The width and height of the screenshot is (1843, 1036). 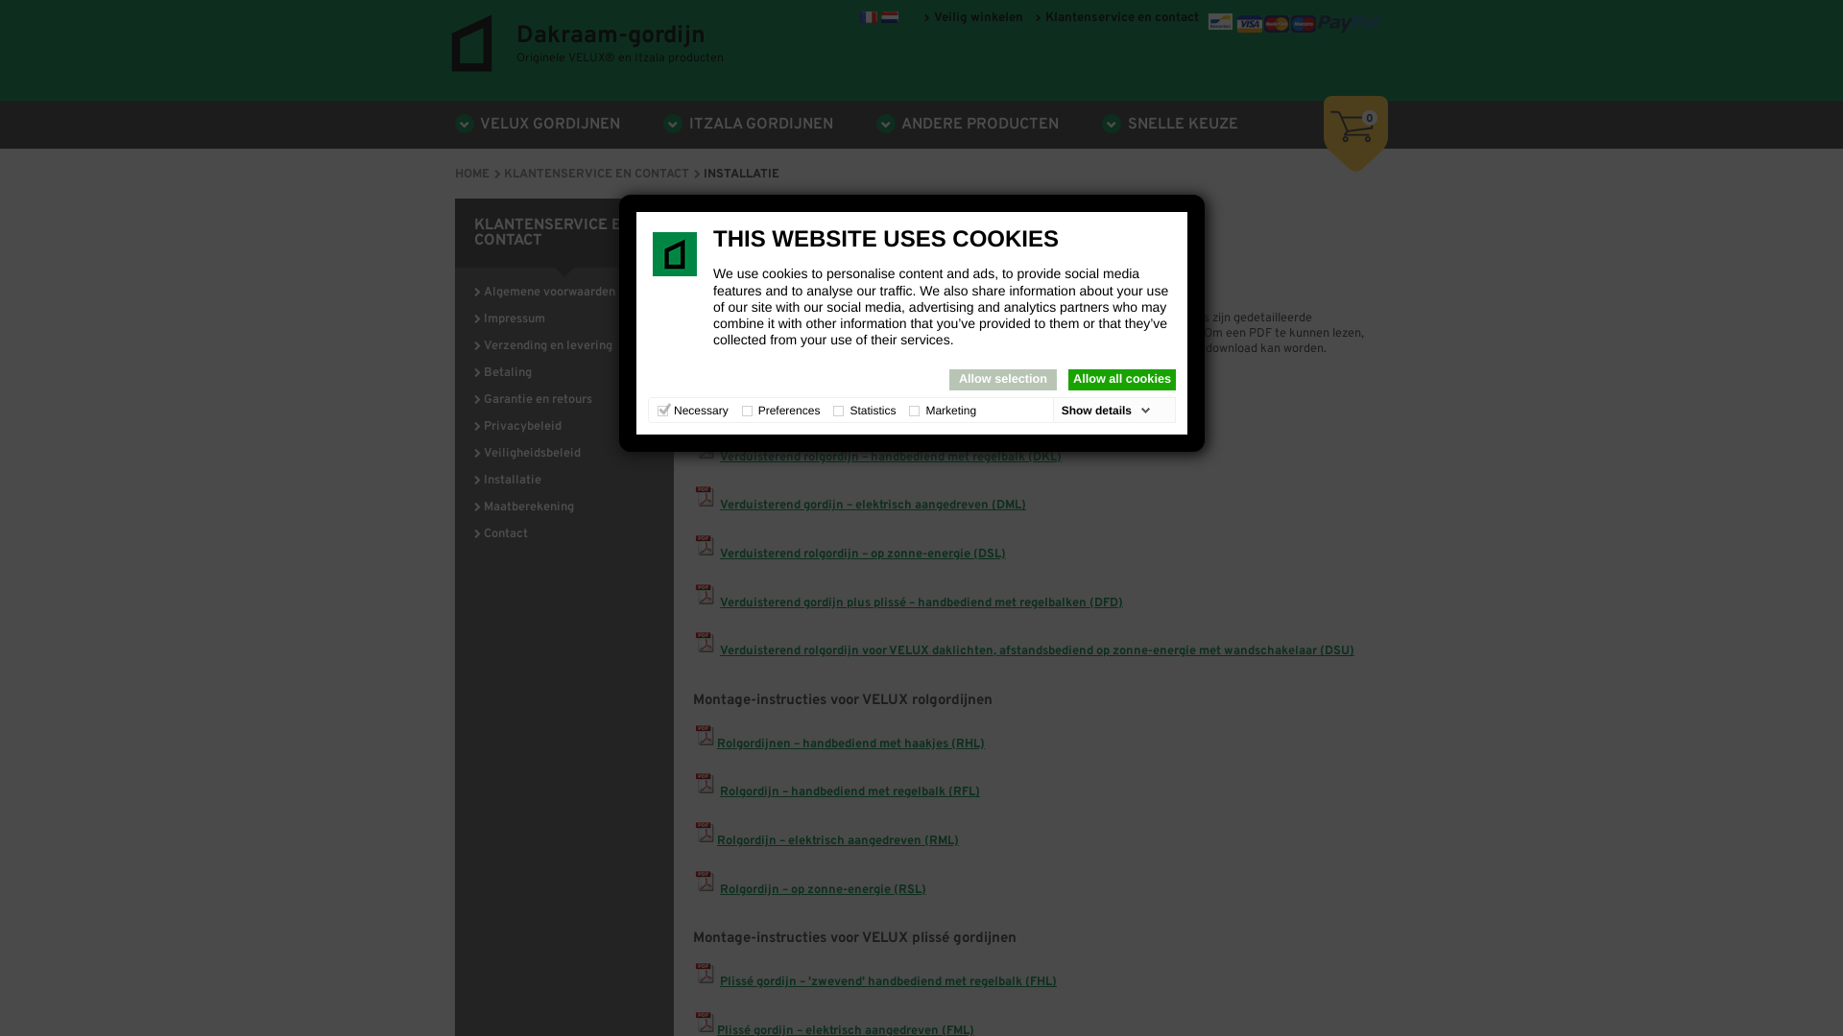 What do you see at coordinates (529, 507) in the screenshot?
I see `Maatberekening` at bounding box center [529, 507].